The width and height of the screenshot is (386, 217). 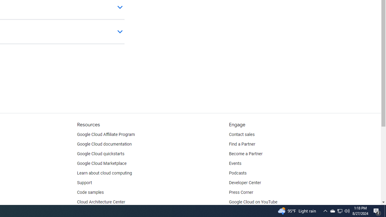 I want to click on Google Cloud Marketplace, so click(x=101, y=163).